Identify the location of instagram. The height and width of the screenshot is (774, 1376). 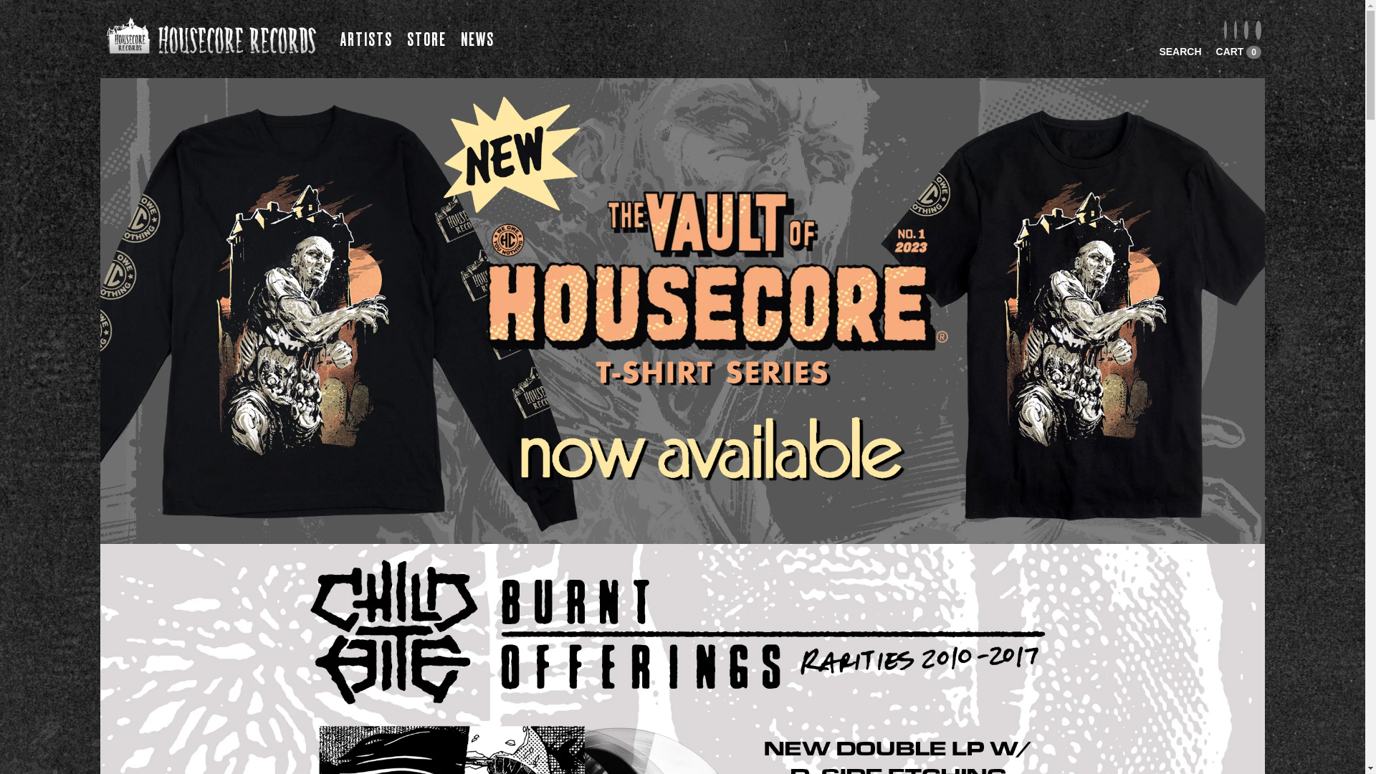
(1236, 30).